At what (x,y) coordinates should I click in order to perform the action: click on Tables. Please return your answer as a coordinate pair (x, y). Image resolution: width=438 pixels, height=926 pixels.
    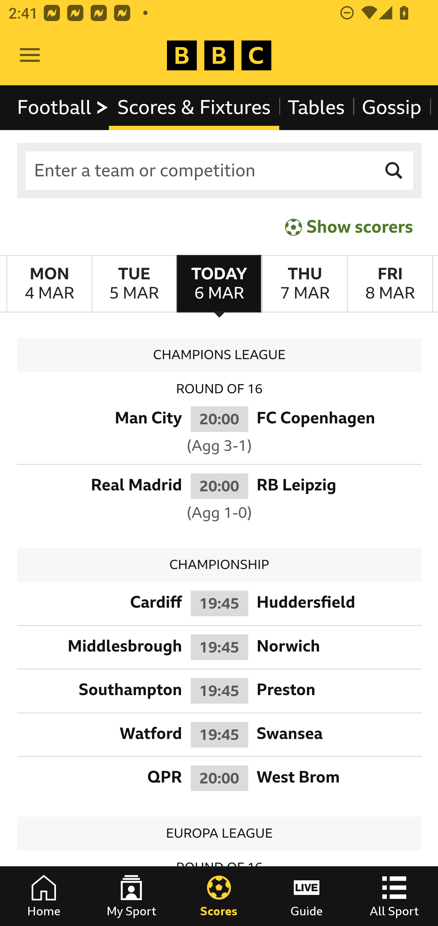
    Looking at the image, I should click on (316, 107).